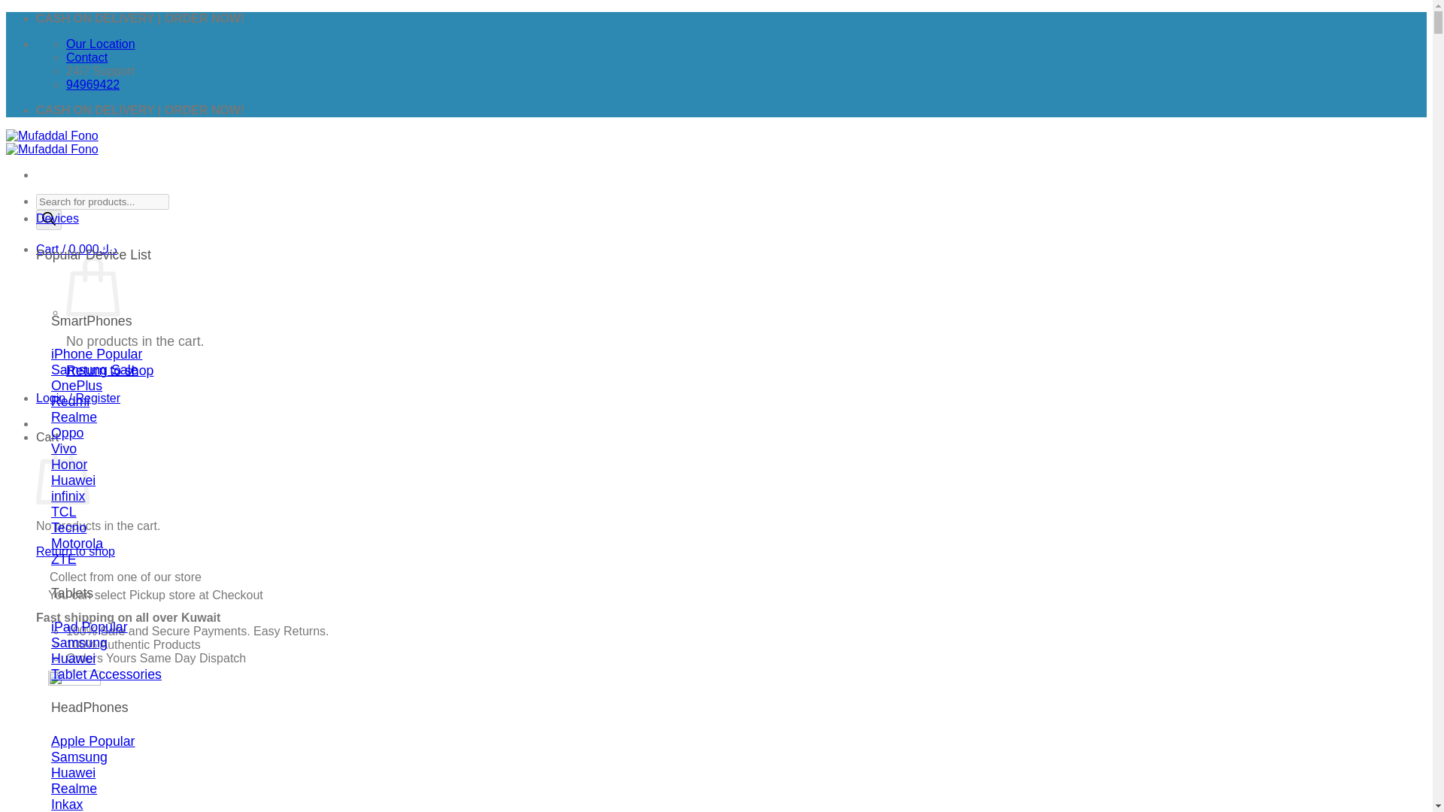 The image size is (1444, 812). I want to click on Return to shop, so click(75, 550).